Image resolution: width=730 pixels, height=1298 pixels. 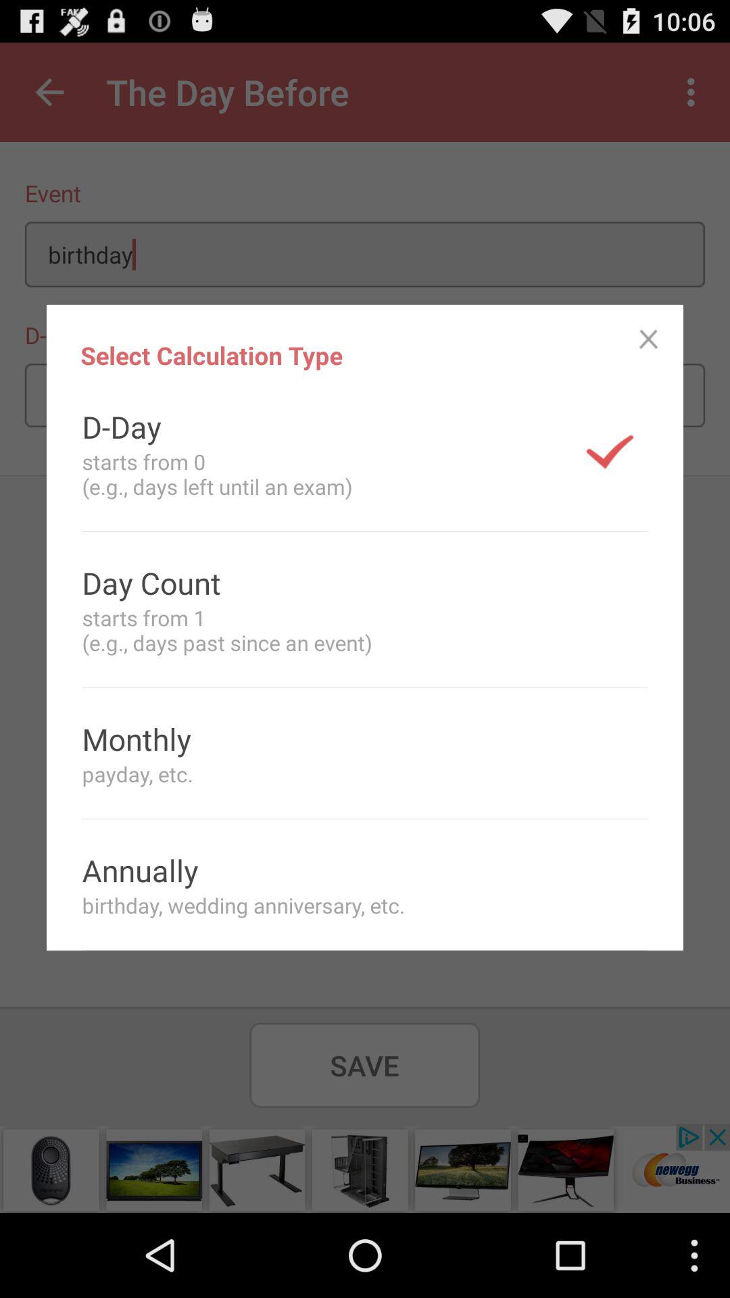 What do you see at coordinates (649, 339) in the screenshot?
I see `click the icon to the right of select calculation type item` at bounding box center [649, 339].